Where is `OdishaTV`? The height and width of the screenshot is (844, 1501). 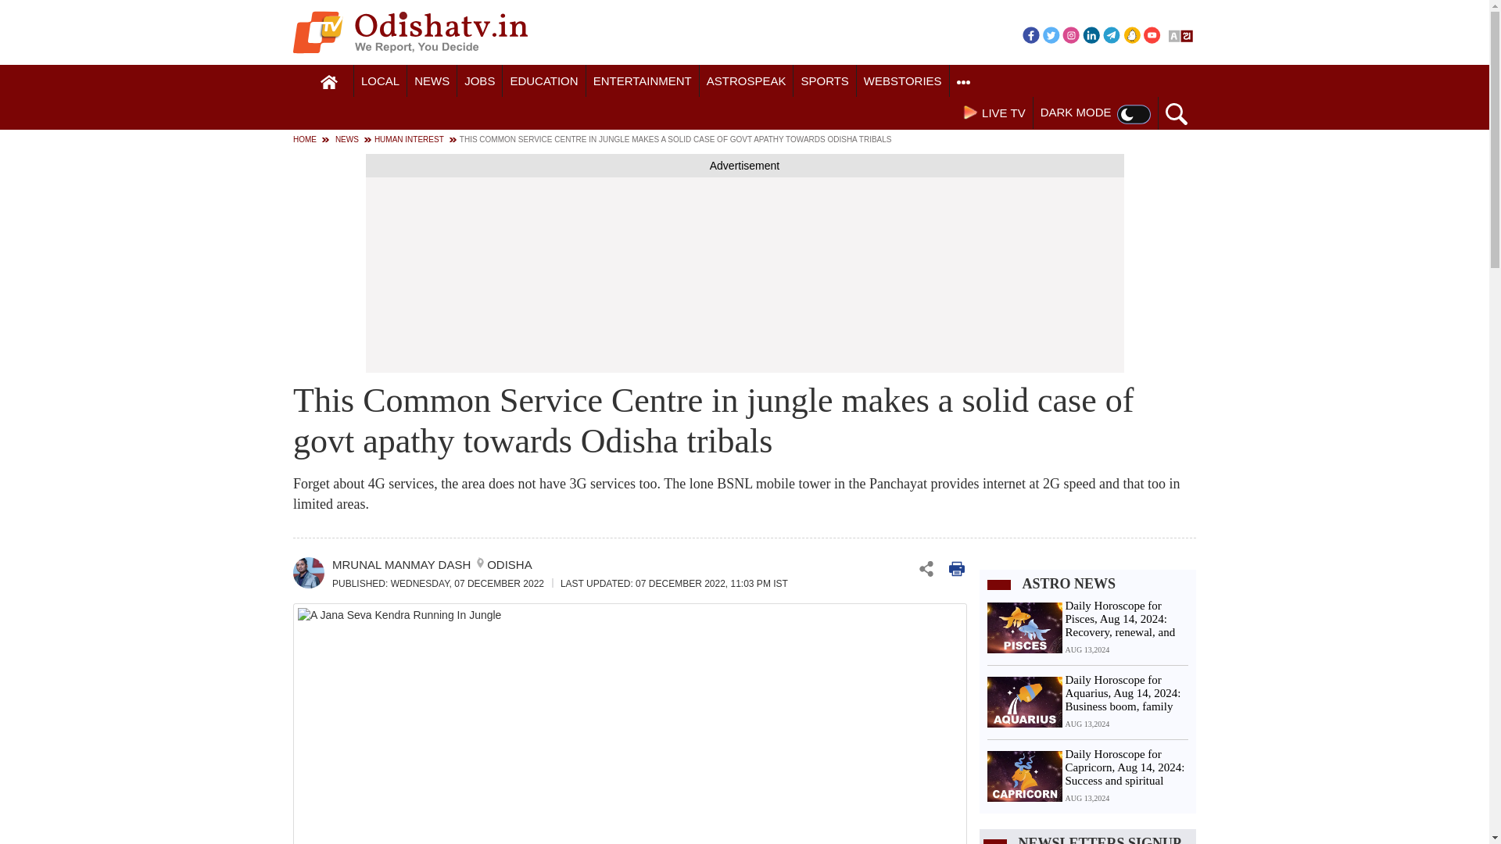
OdishaTV is located at coordinates (410, 32).